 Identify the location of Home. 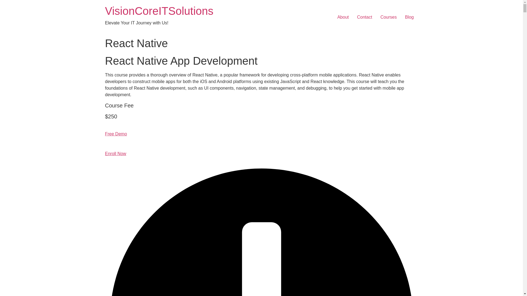
(159, 11).